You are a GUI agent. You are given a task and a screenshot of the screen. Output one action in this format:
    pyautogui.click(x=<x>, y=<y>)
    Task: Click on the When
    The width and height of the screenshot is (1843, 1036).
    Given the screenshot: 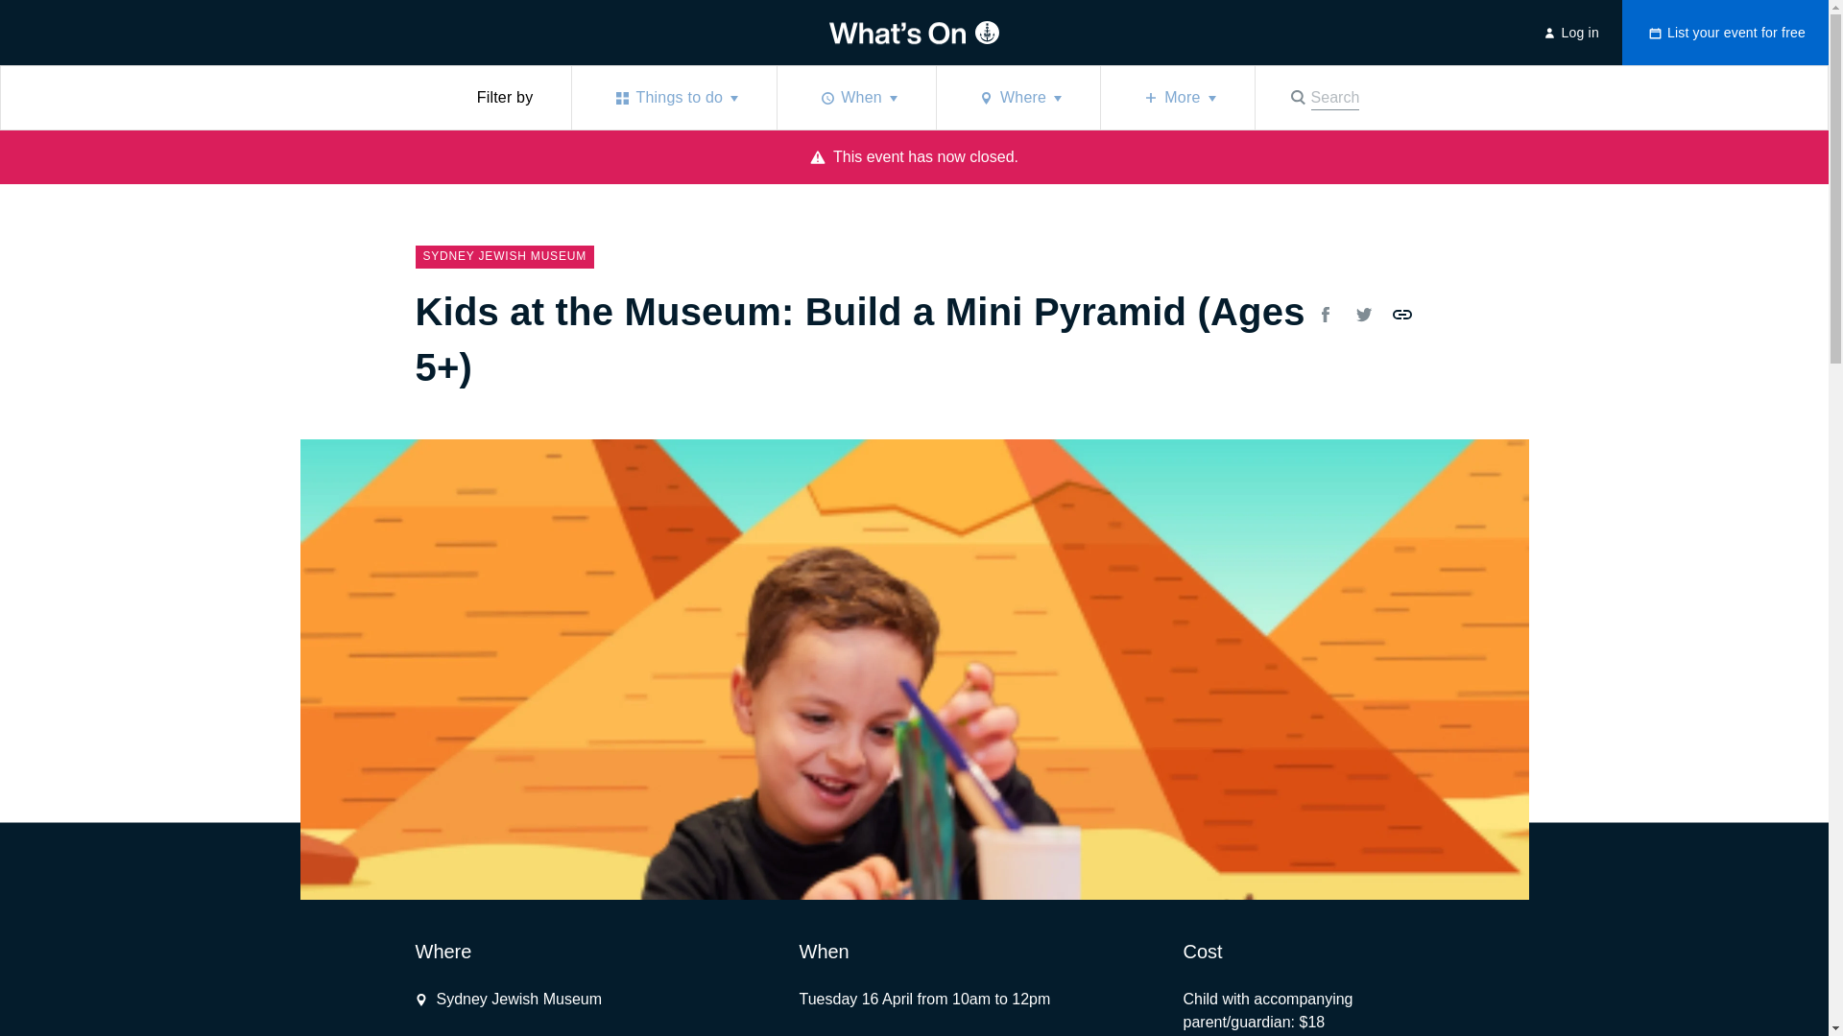 What is the action you would take?
    pyautogui.click(x=1325, y=315)
    